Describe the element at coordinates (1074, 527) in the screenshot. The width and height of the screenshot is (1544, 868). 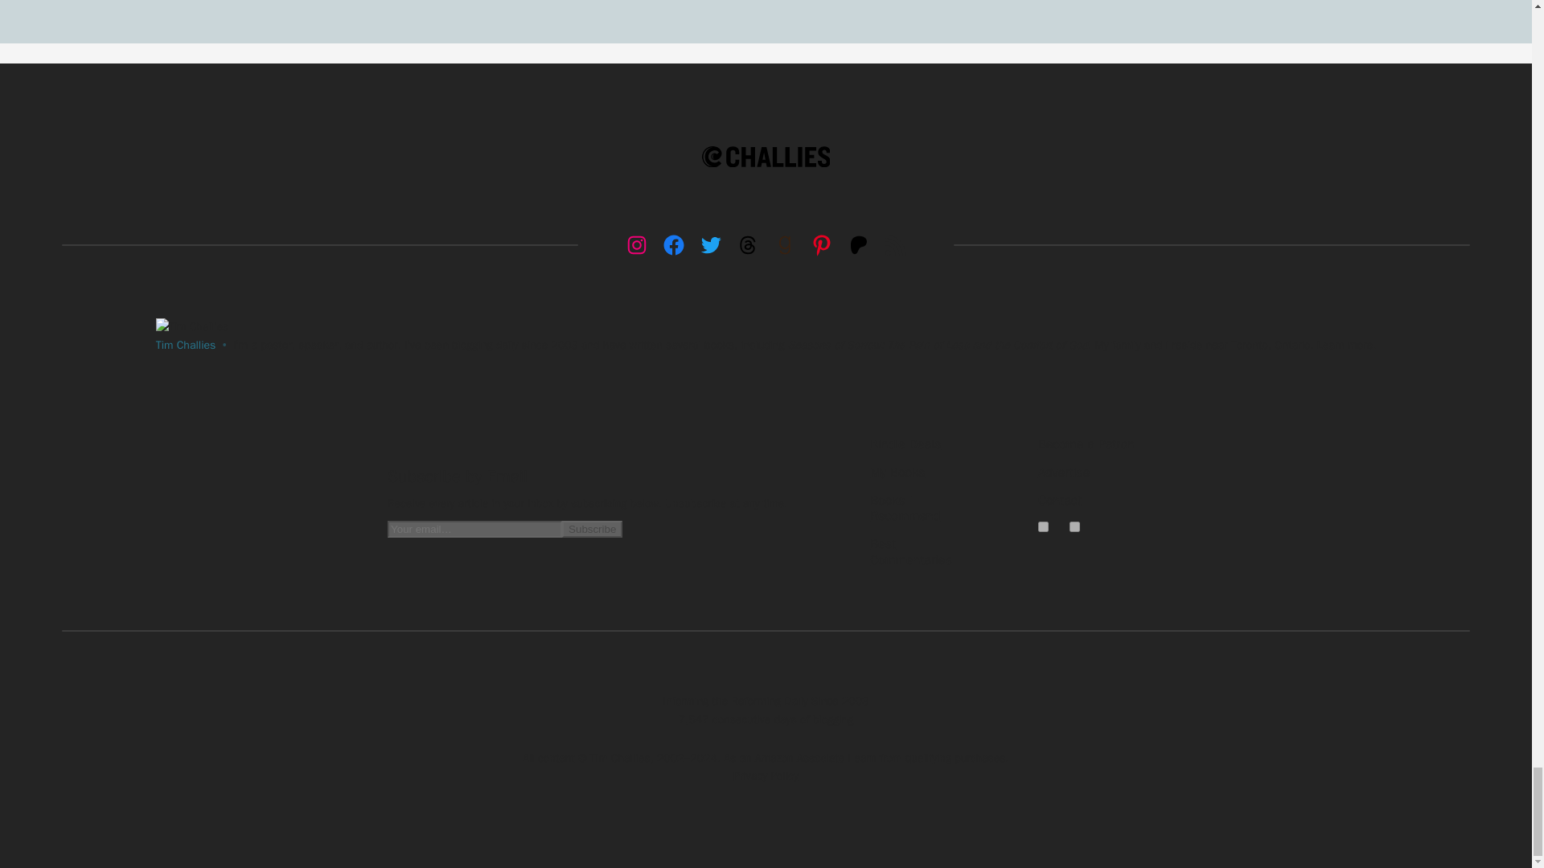
I see `on` at that location.